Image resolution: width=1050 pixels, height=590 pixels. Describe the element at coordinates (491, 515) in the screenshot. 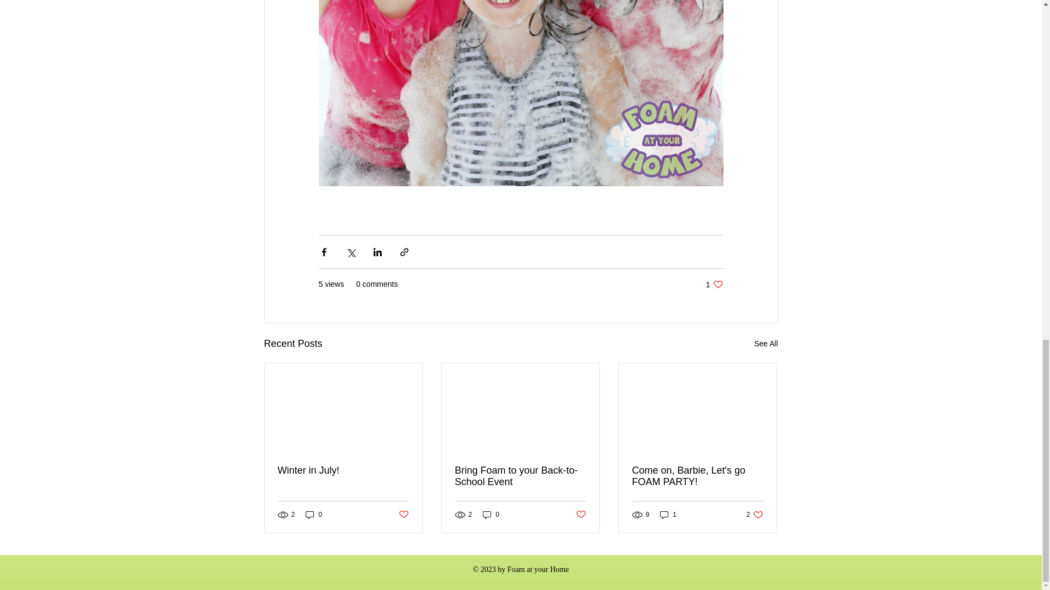

I see `Bring Foam to your Back-to-School Event` at that location.